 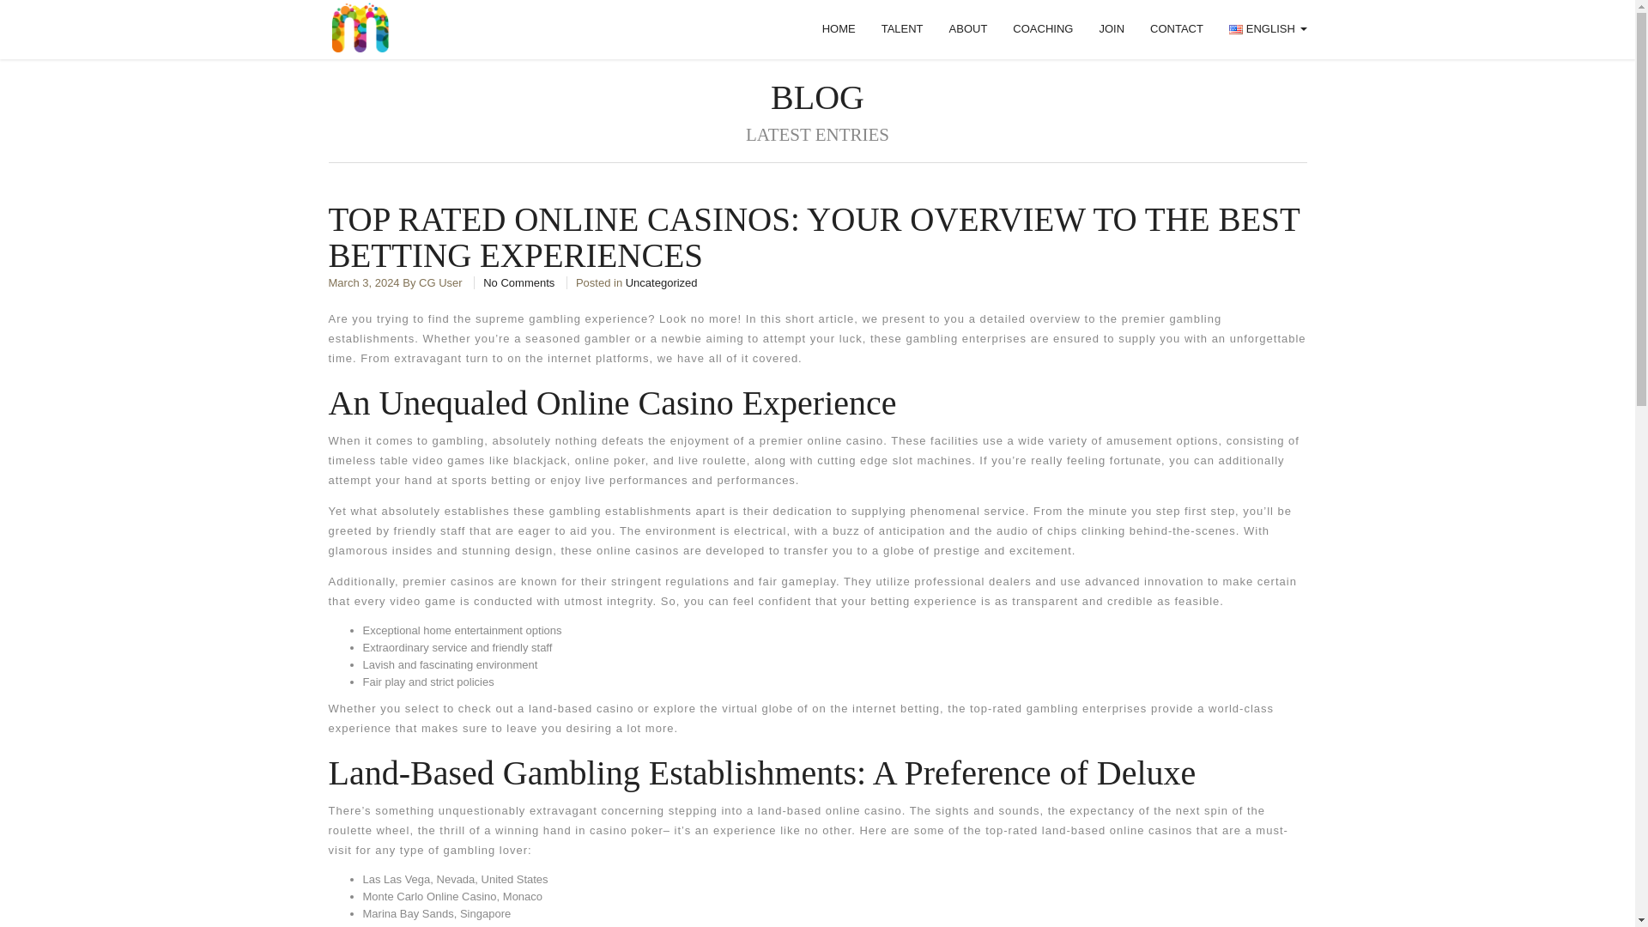 What do you see at coordinates (901, 29) in the screenshot?
I see `TALENT` at bounding box center [901, 29].